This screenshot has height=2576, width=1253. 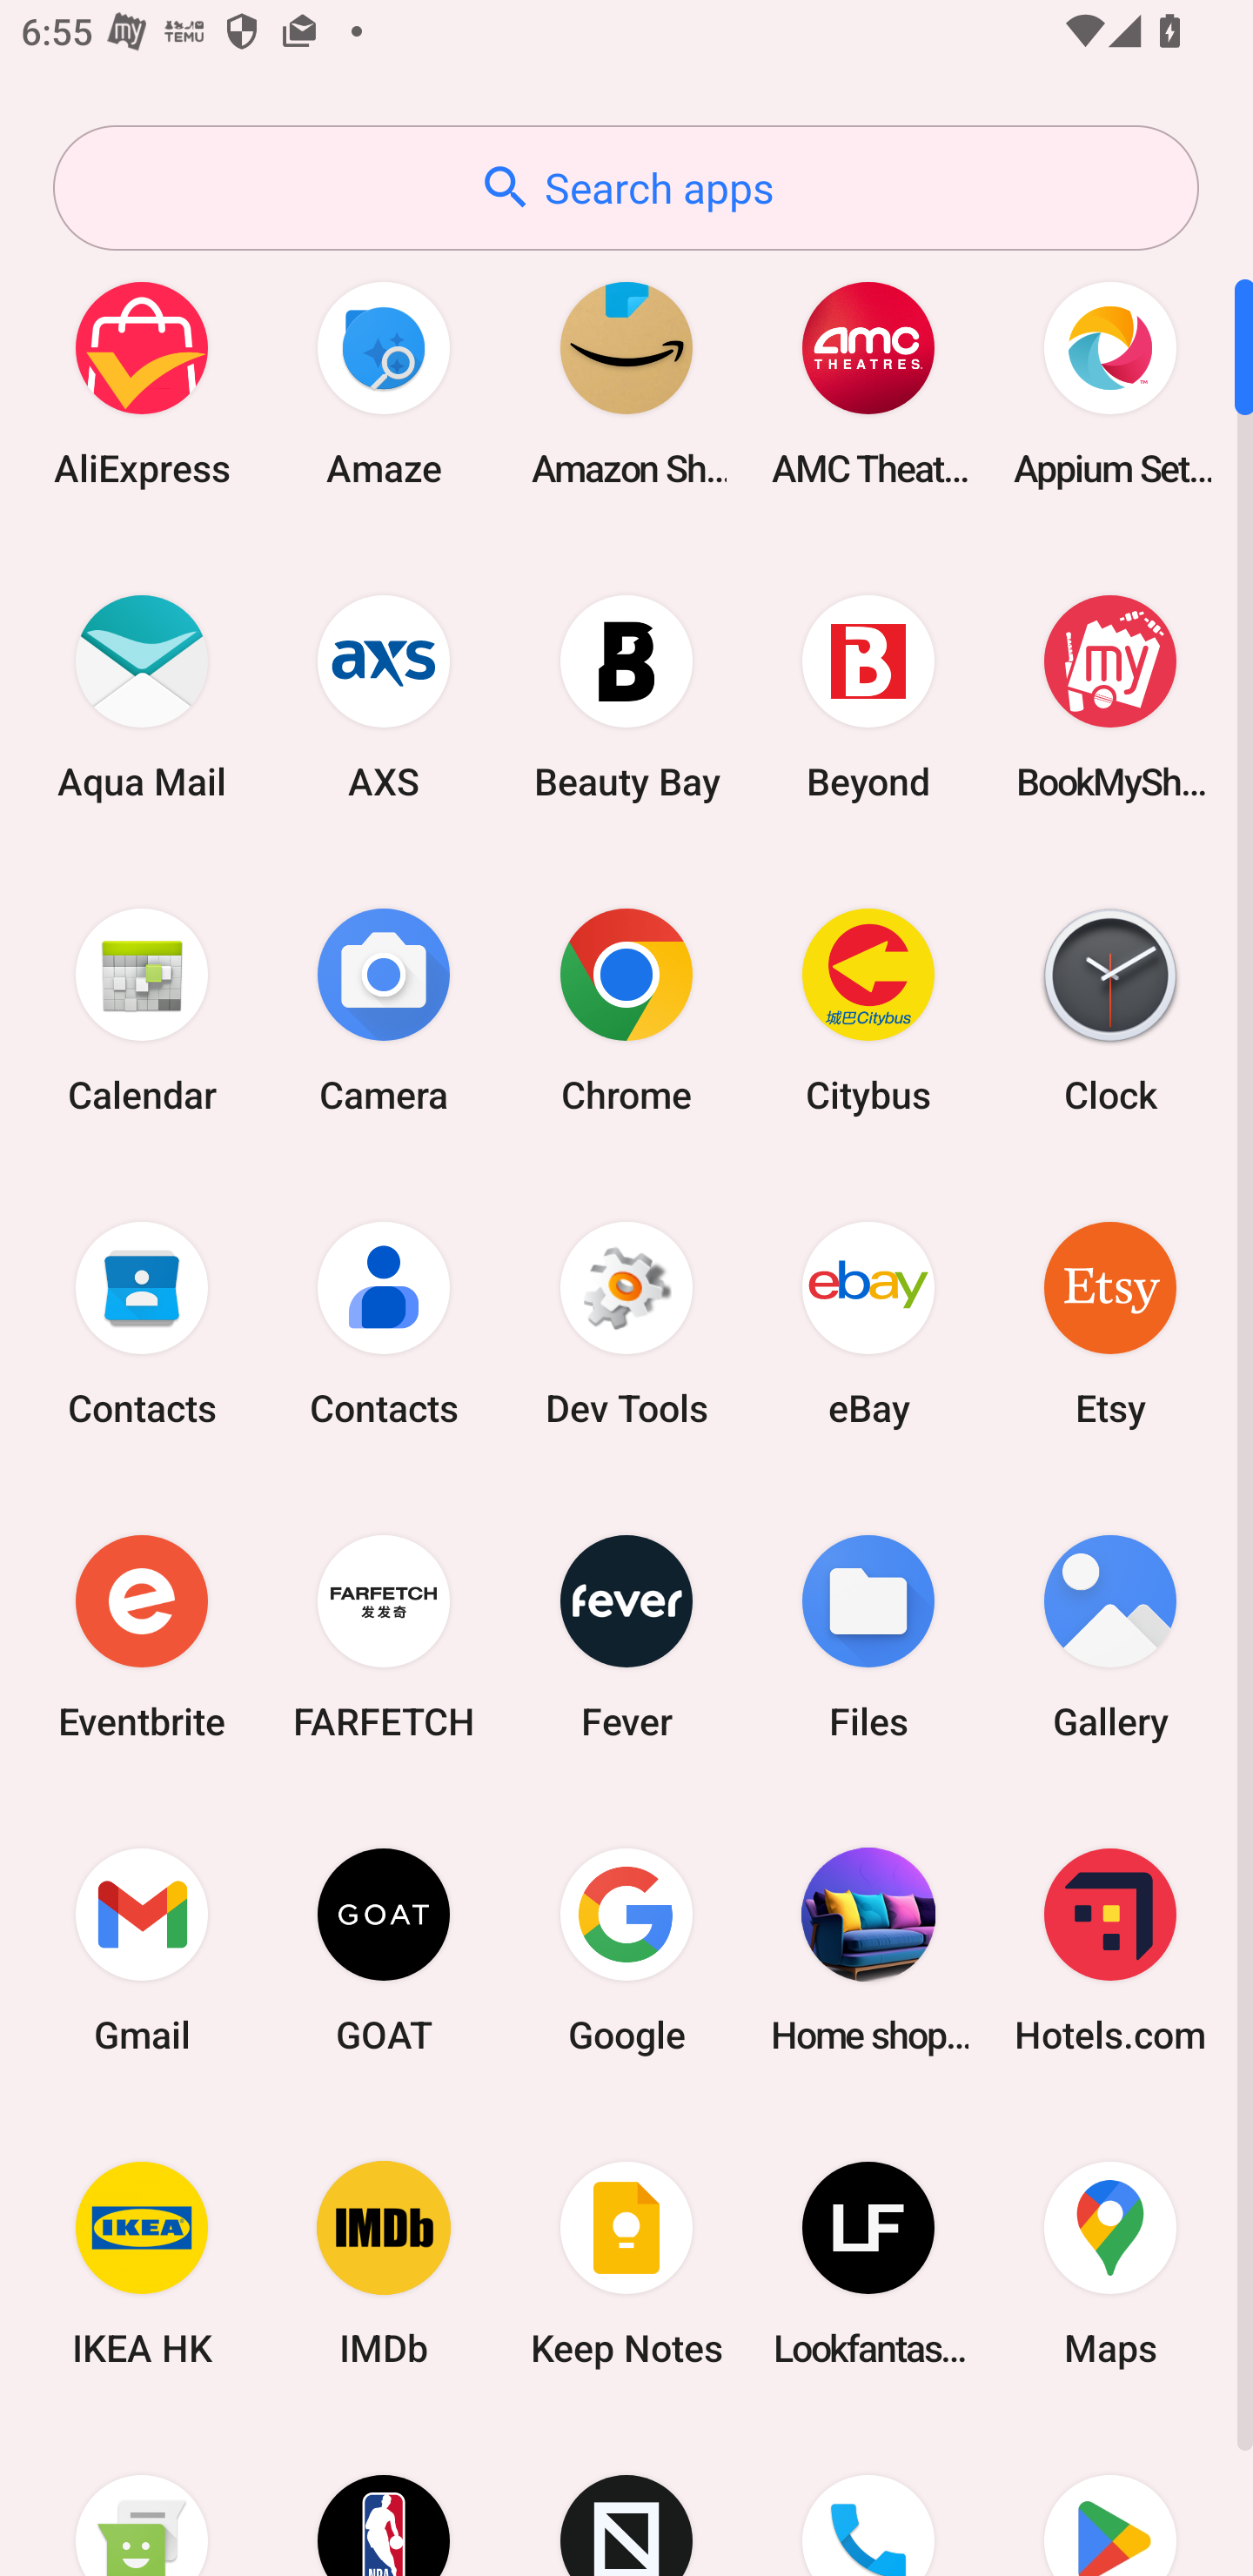 What do you see at coordinates (868, 2264) in the screenshot?
I see `Lookfantastic` at bounding box center [868, 2264].